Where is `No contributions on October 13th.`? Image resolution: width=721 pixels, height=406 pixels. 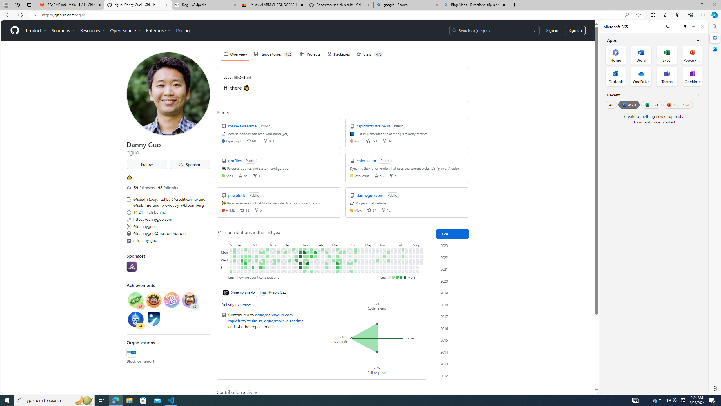 No contributions on October 13th. is located at coordinates (257, 267).